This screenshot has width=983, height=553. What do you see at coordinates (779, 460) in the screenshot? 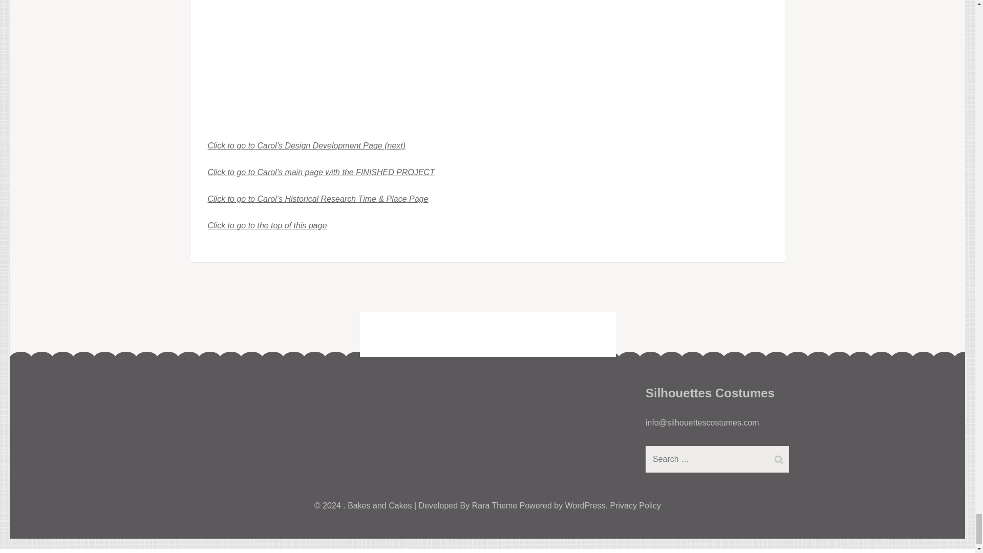
I see `Search` at bounding box center [779, 460].